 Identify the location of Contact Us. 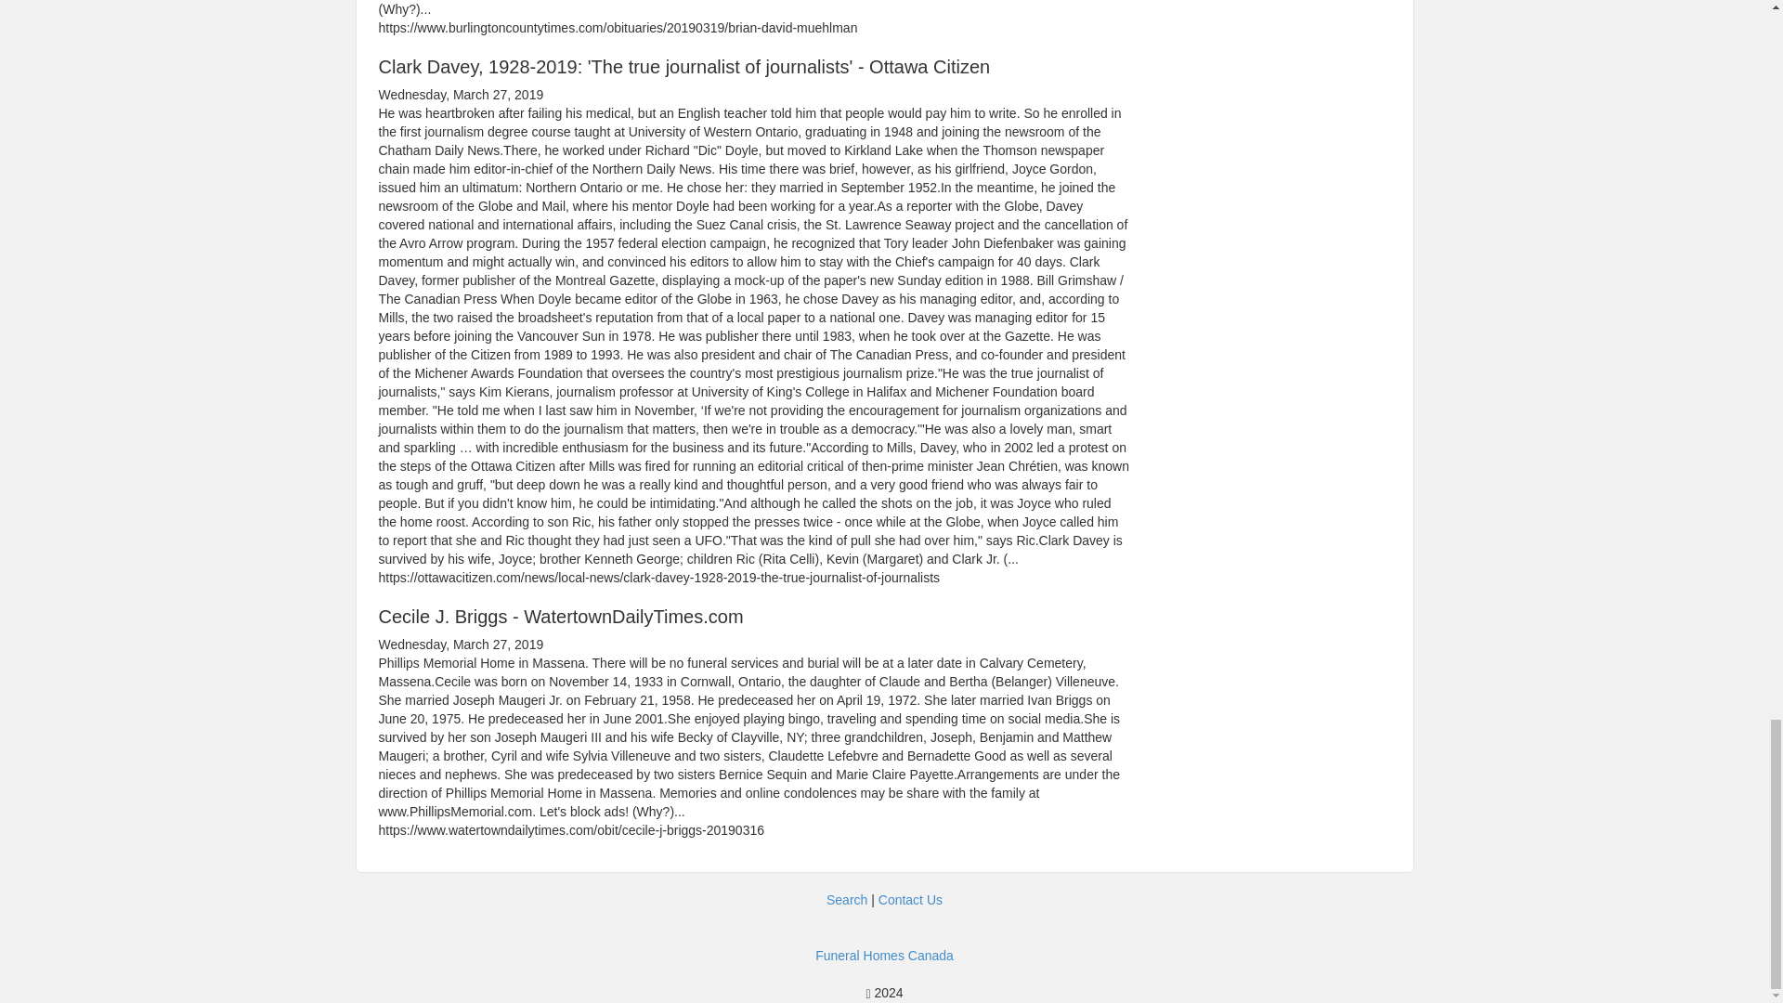
(910, 900).